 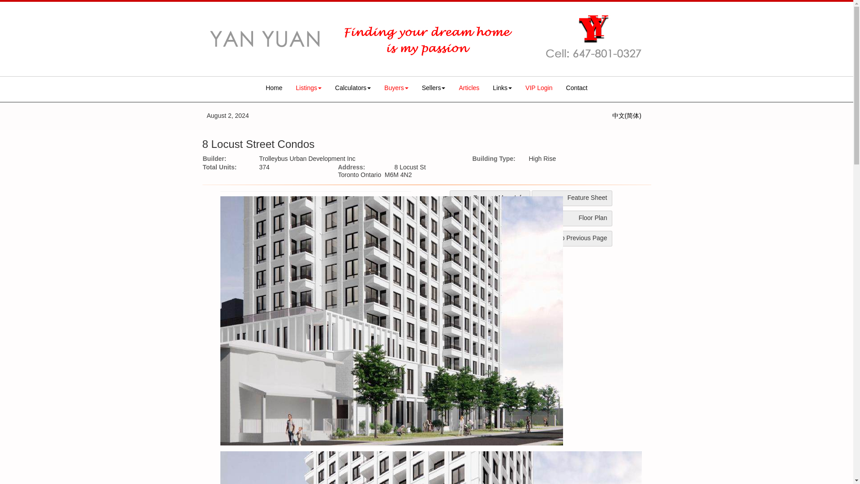 I want to click on Back to Previous Page, so click(x=572, y=238).